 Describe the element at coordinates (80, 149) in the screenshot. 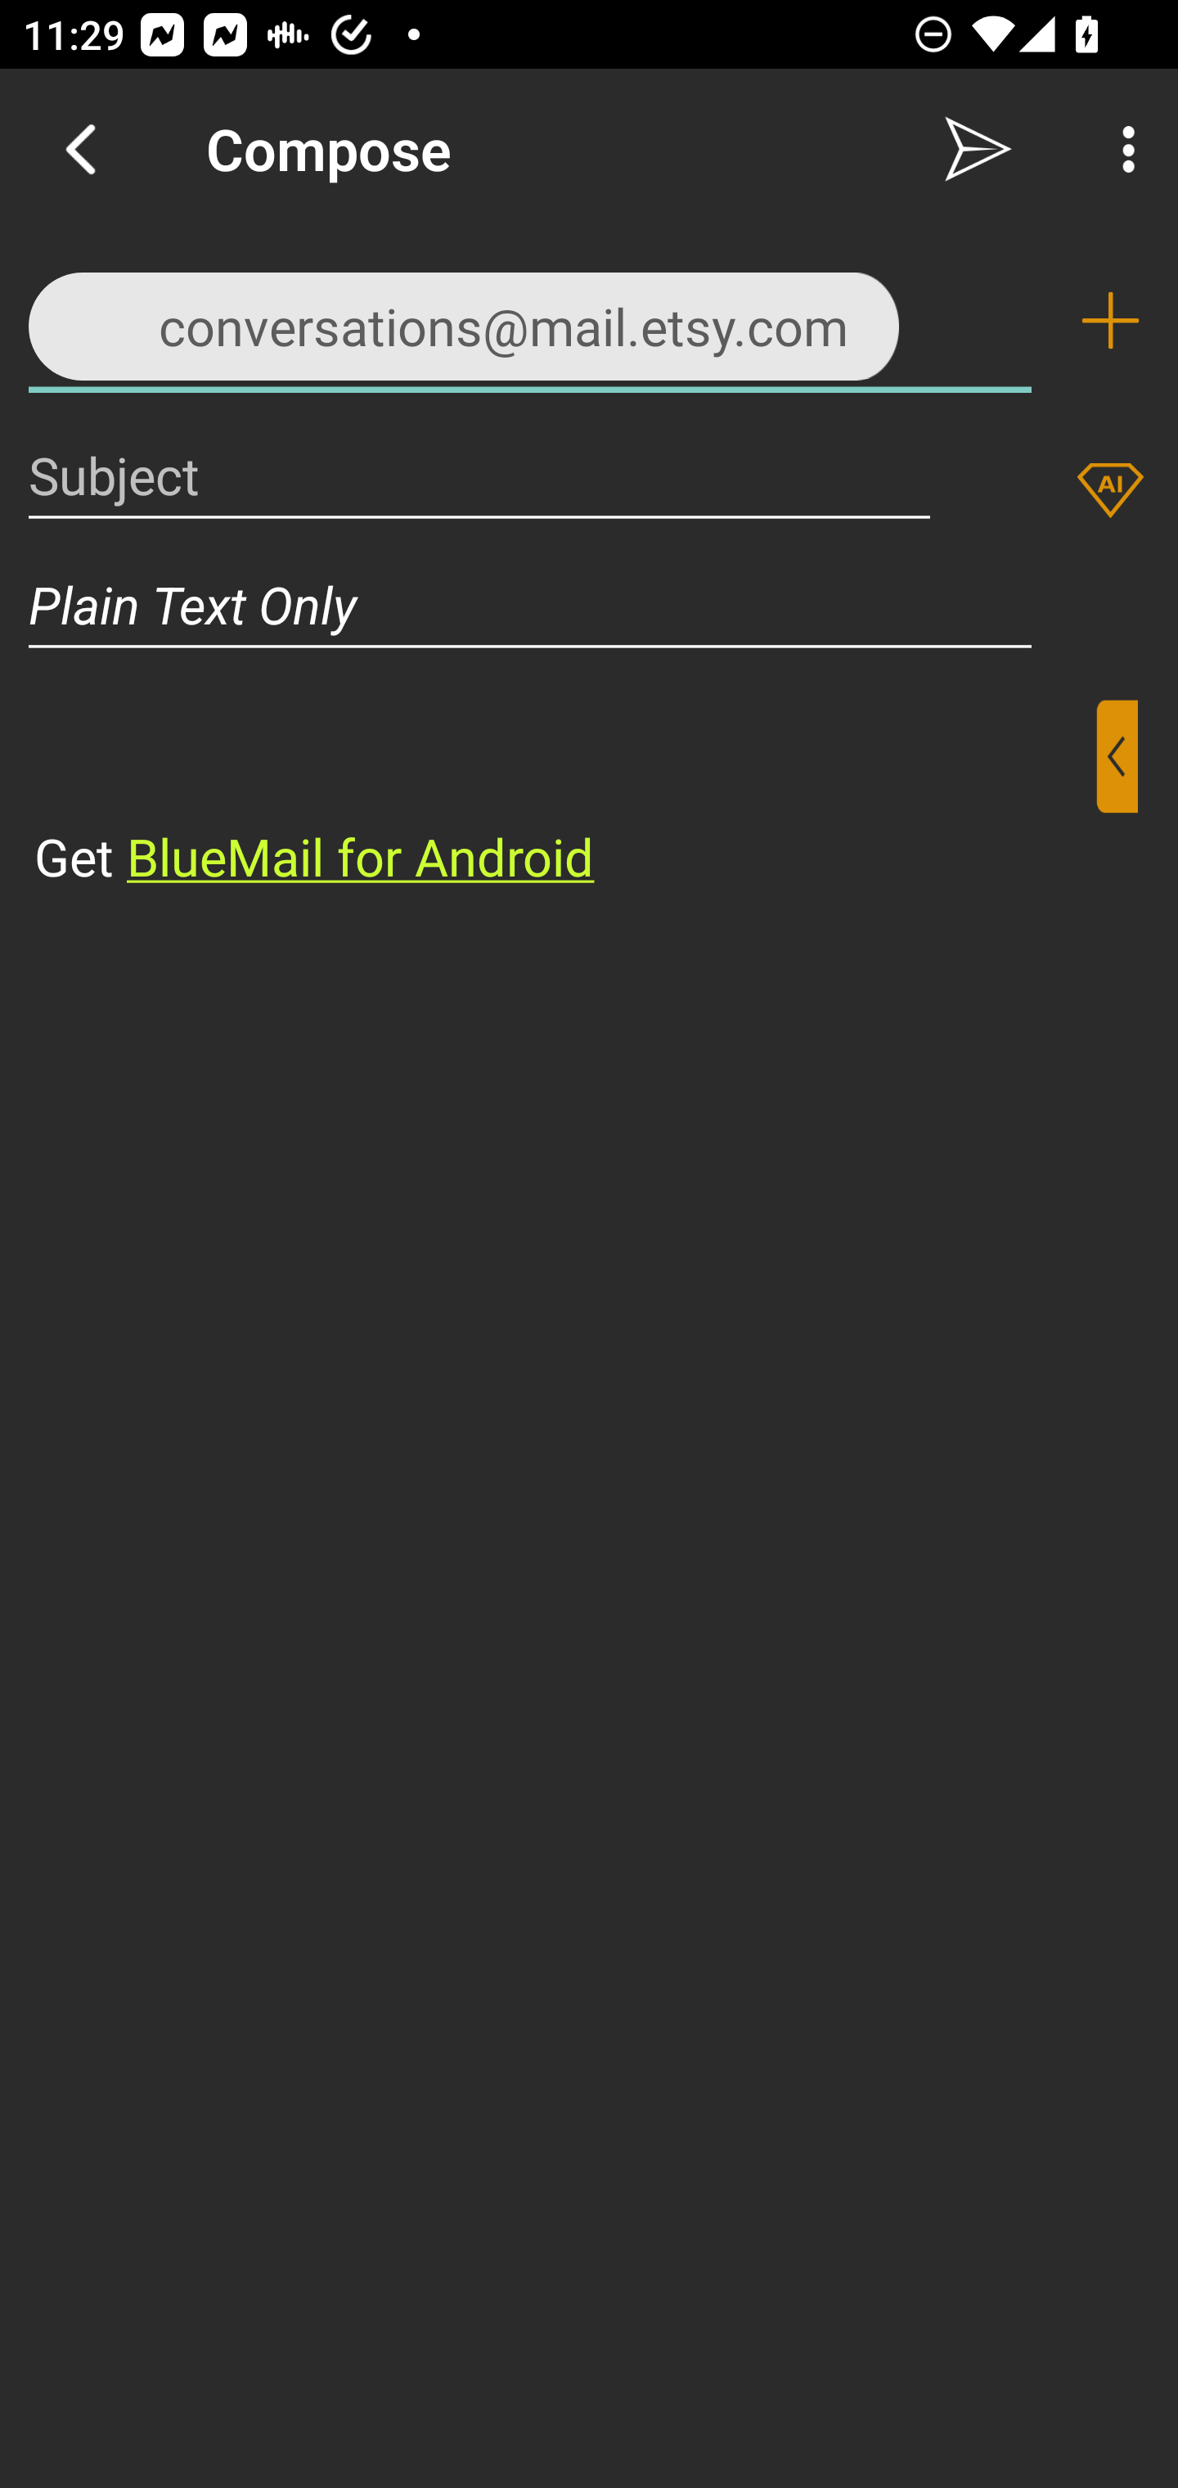

I see `Navigate up` at that location.